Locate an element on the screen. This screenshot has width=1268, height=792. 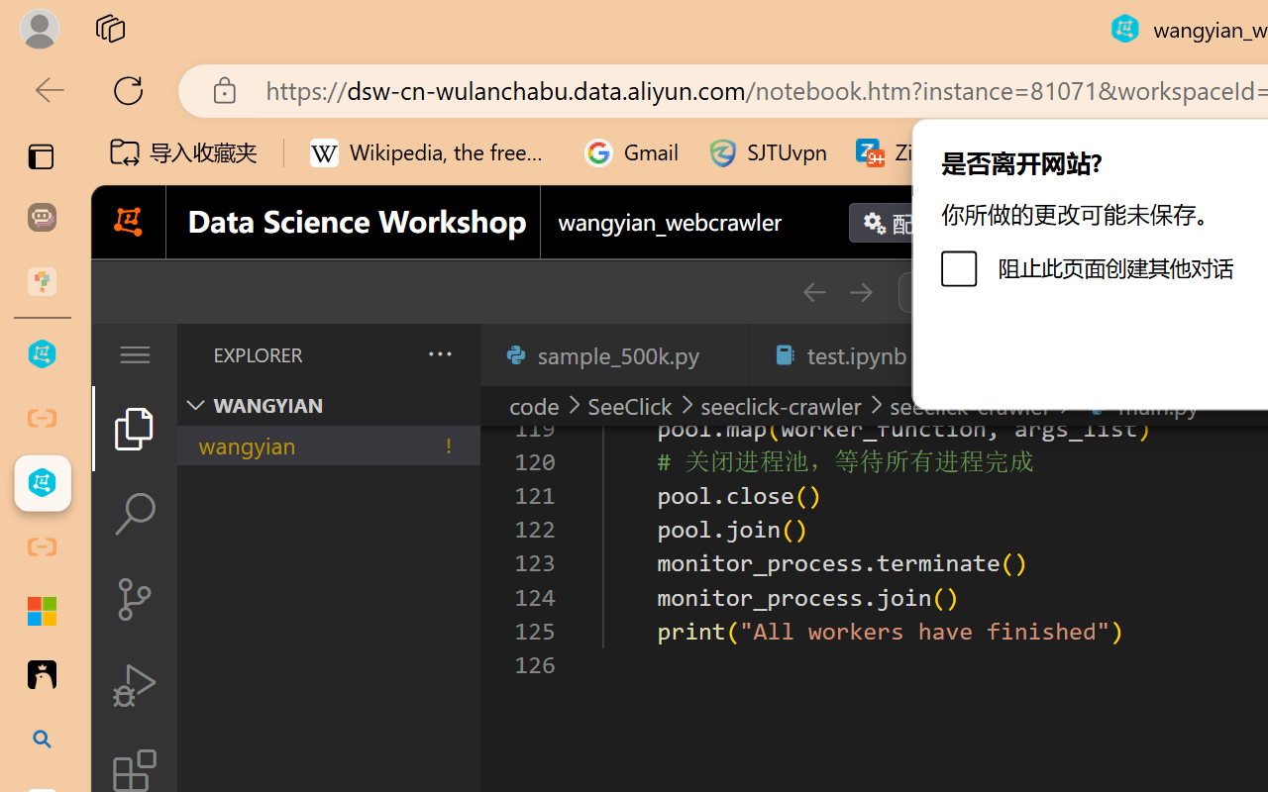
Run and Debug (Ctrl+Shift+D) is located at coordinates (135, 685).